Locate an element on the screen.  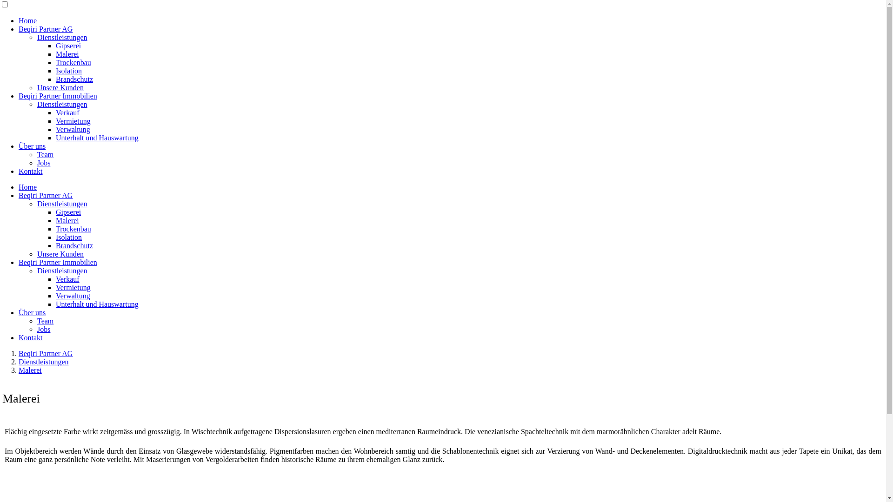
Verwaltung is located at coordinates (73, 129).